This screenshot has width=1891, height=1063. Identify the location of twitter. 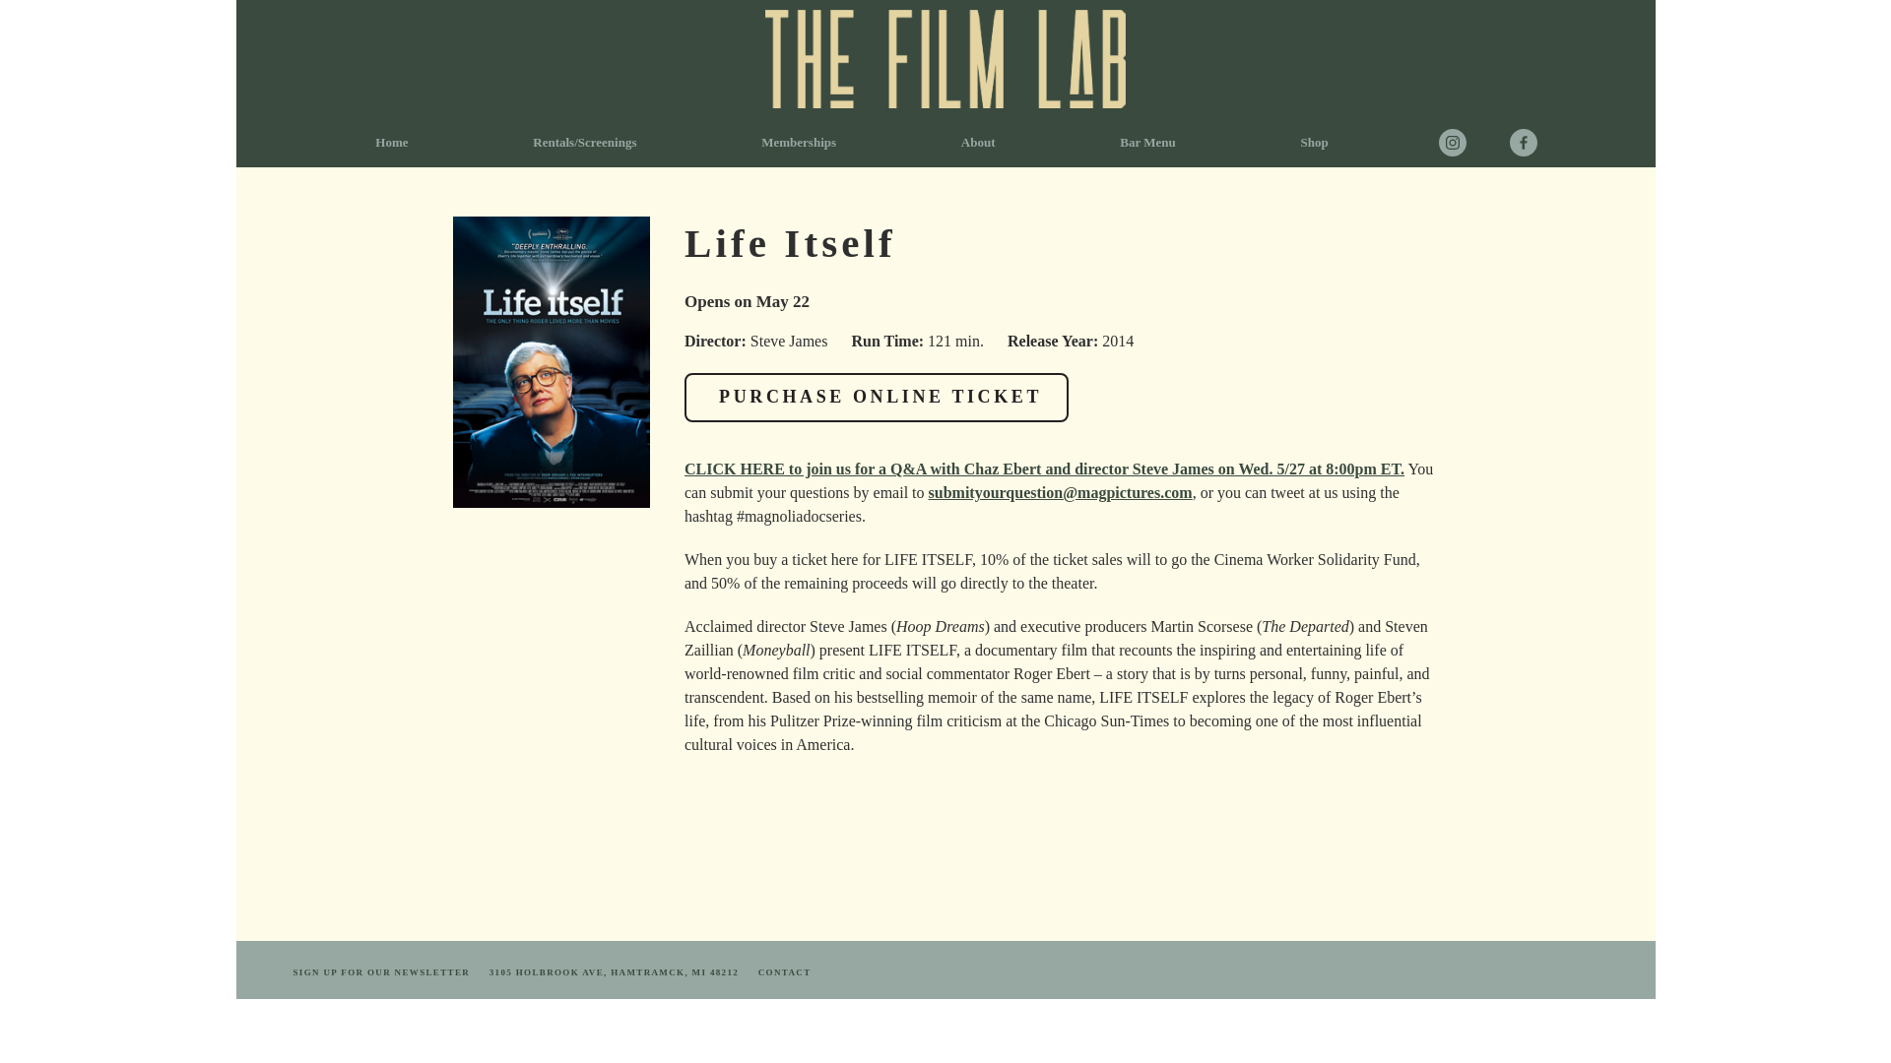
(1483, 140).